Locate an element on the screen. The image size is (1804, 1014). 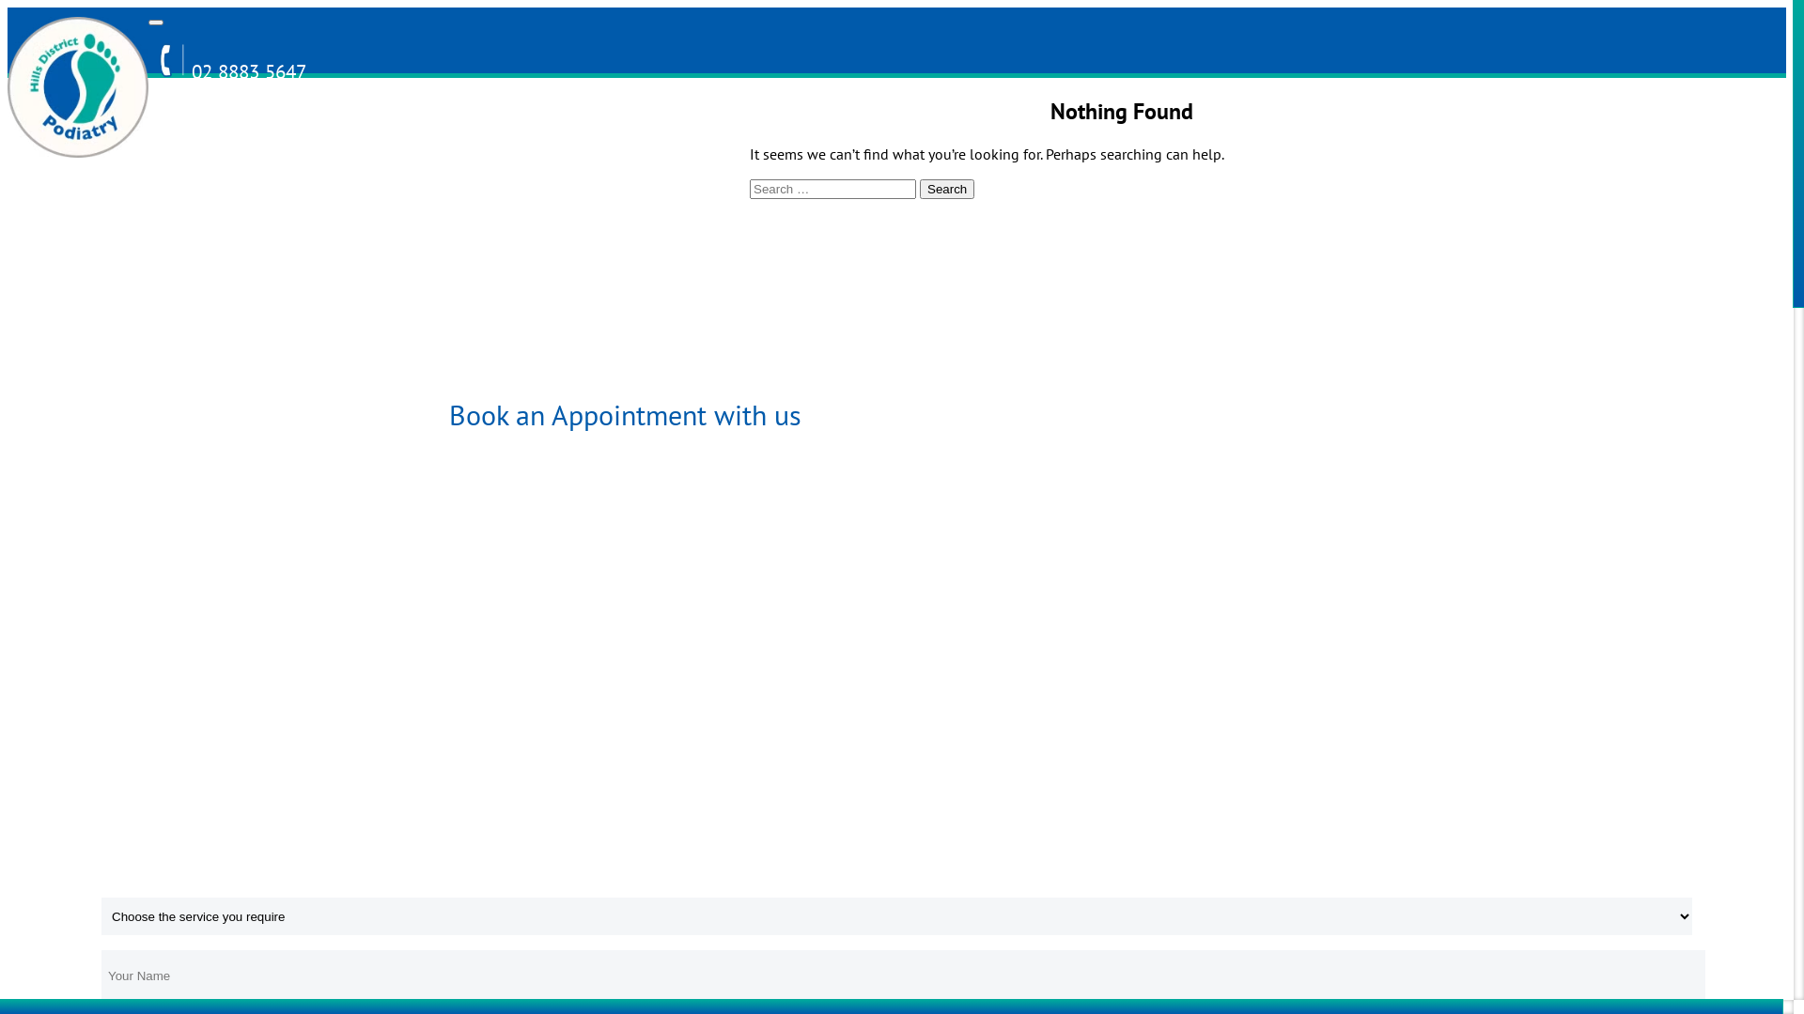
Nail Surgery, Nail Bracing and Fungal Infections is located at coordinates (411, 273).